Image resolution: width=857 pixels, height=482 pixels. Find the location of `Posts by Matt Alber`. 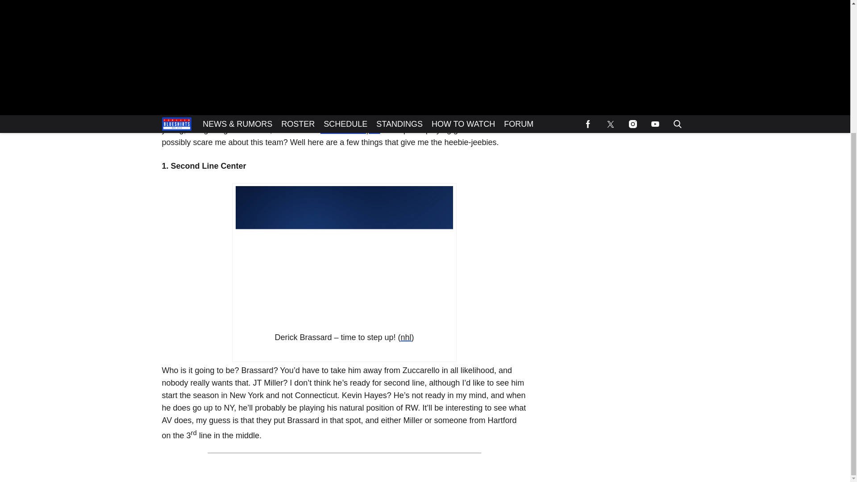

Posts by Matt Alber is located at coordinates (193, 31).